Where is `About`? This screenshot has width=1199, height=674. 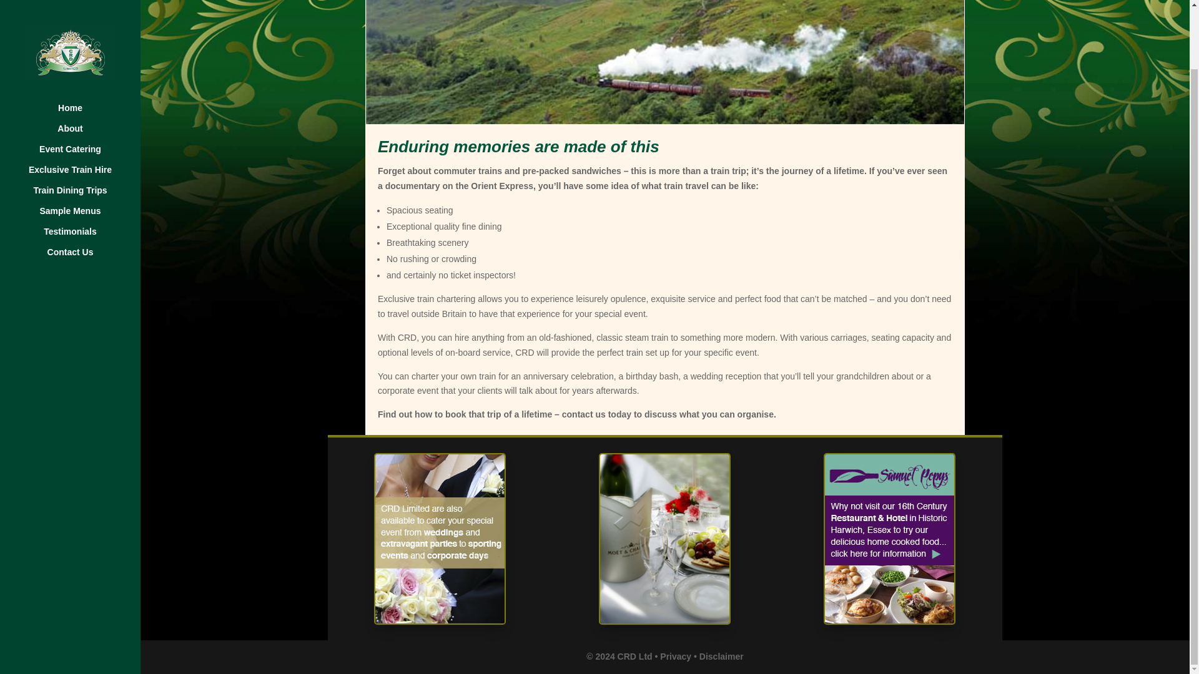 About is located at coordinates (82, 66).